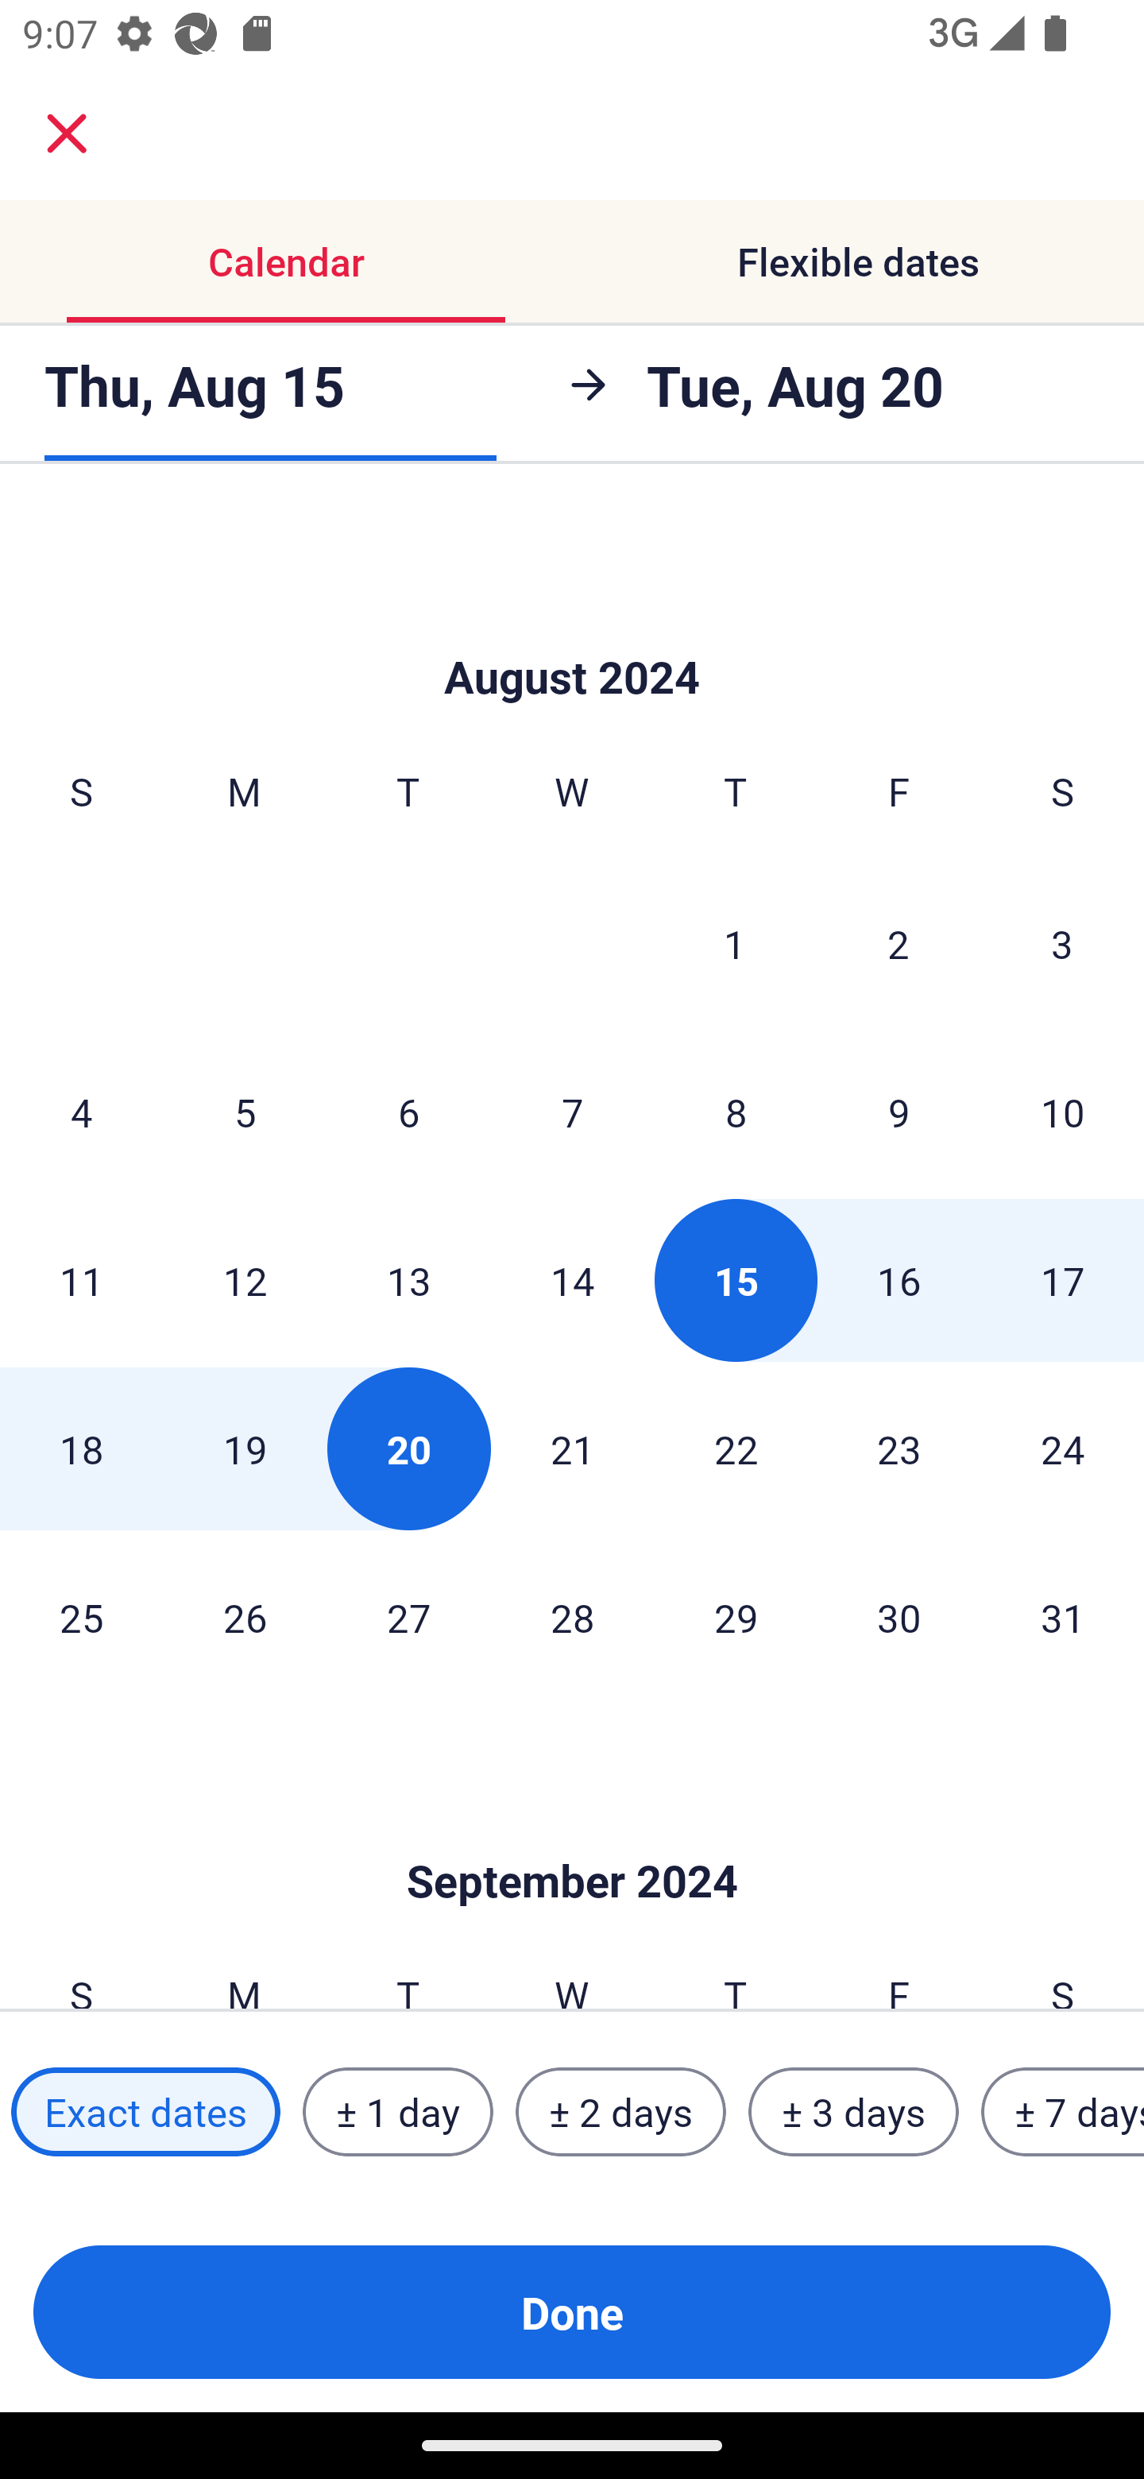 The height and width of the screenshot is (2479, 1144). What do you see at coordinates (81, 1280) in the screenshot?
I see `11 Sunday, August 11, 2024` at bounding box center [81, 1280].